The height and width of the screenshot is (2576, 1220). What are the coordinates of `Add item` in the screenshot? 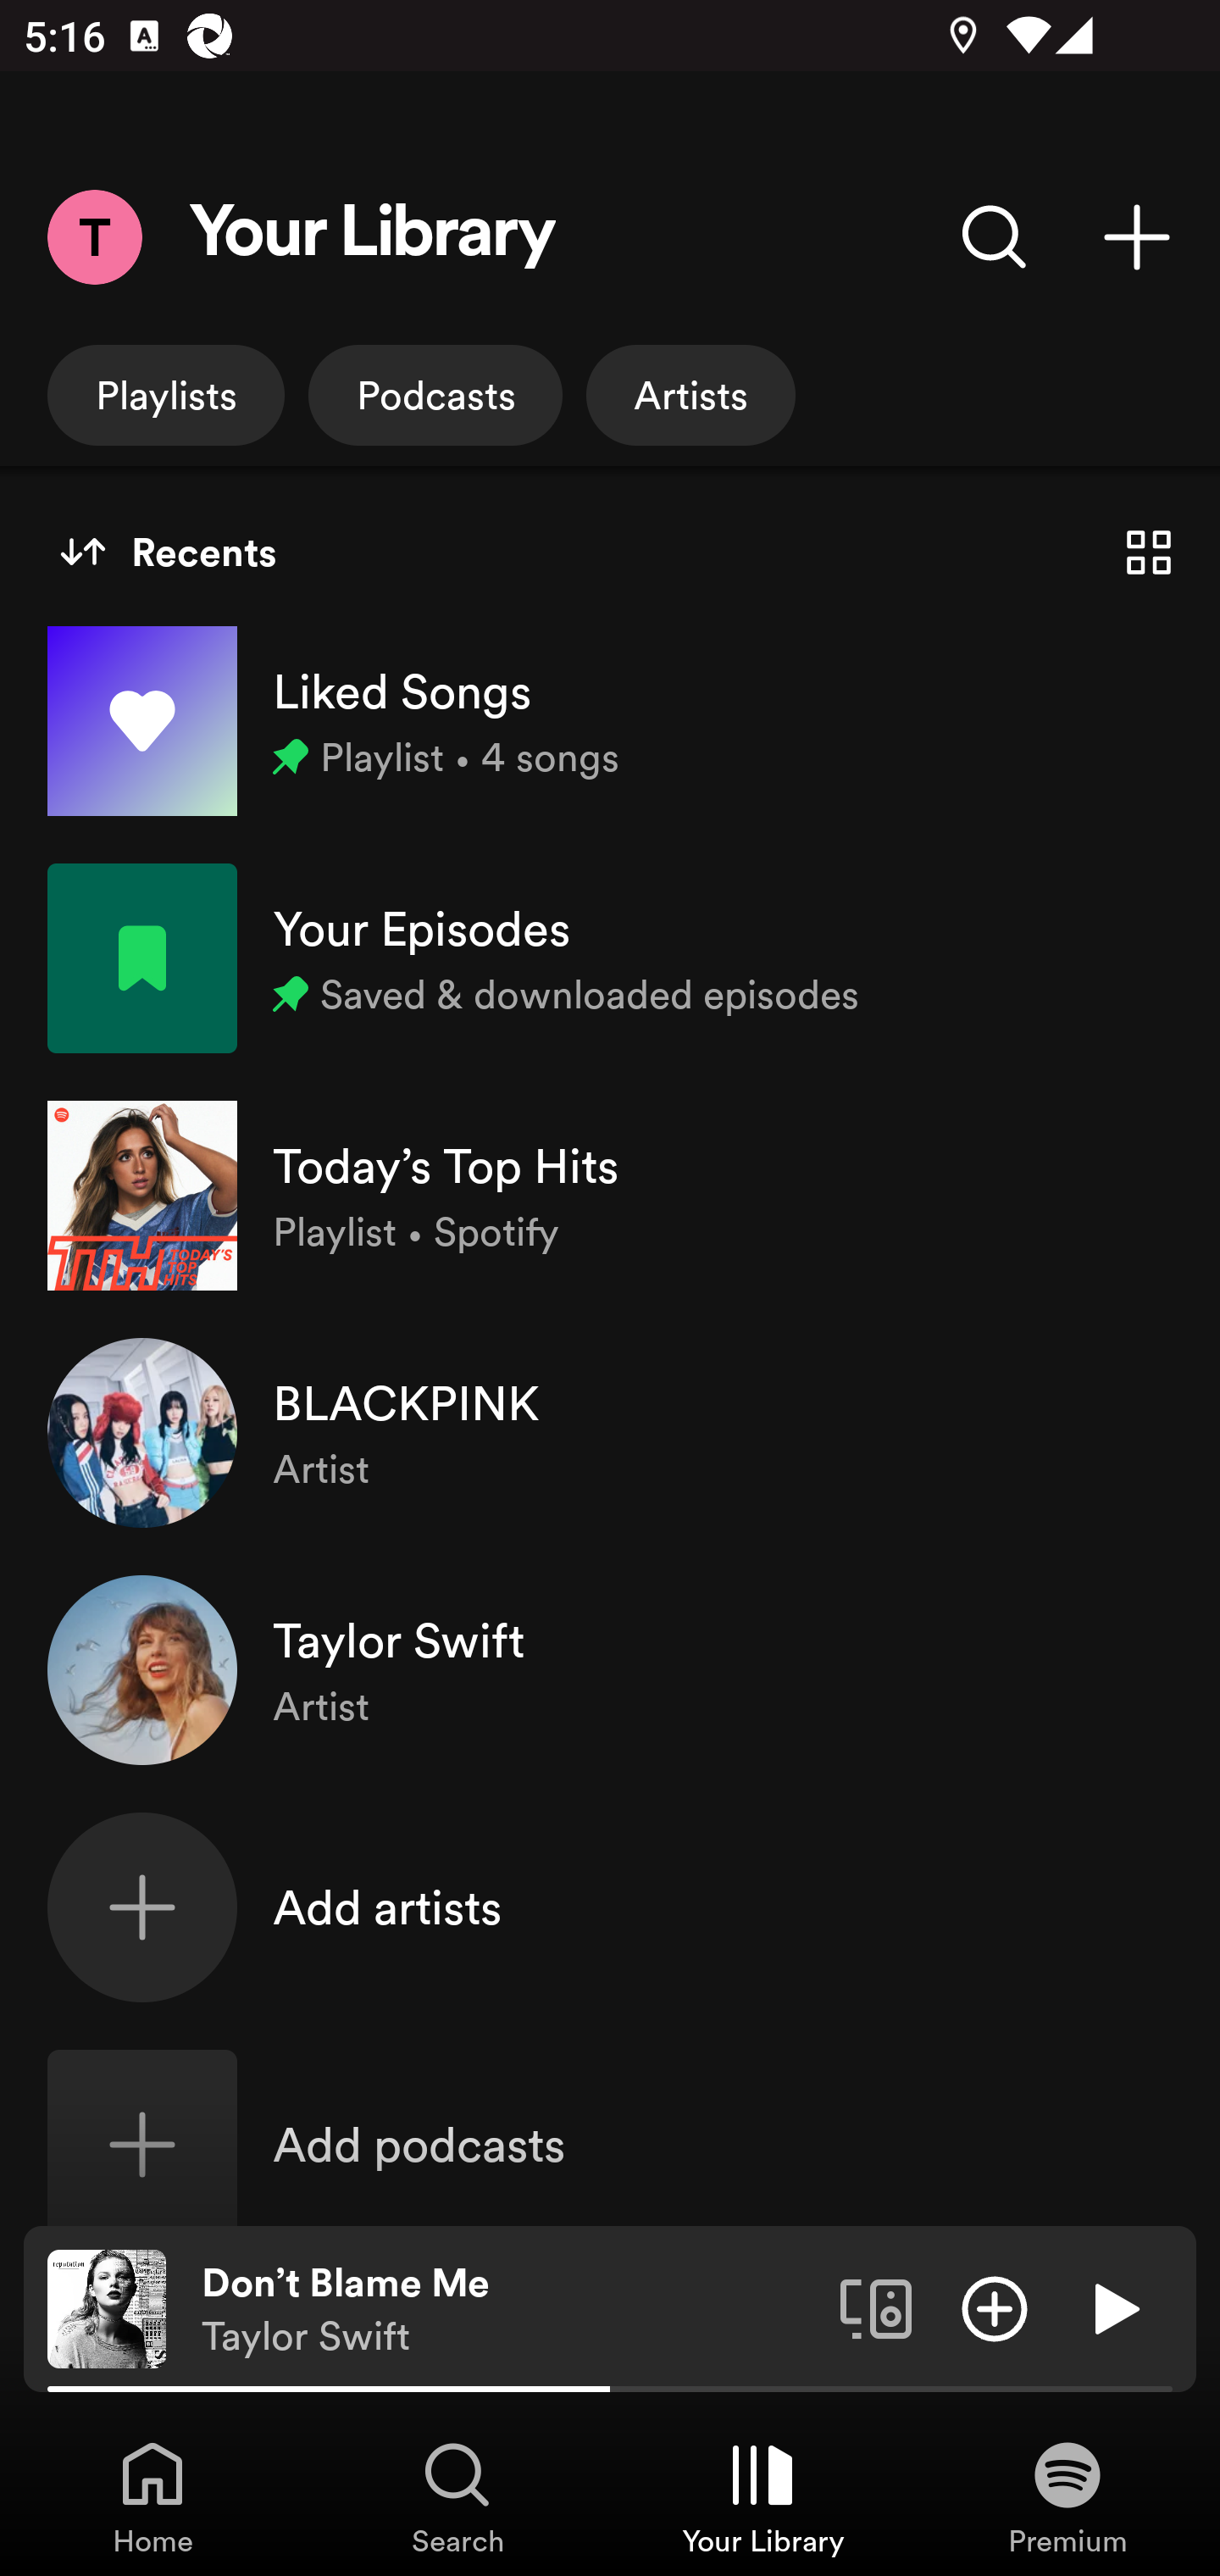 It's located at (995, 2307).